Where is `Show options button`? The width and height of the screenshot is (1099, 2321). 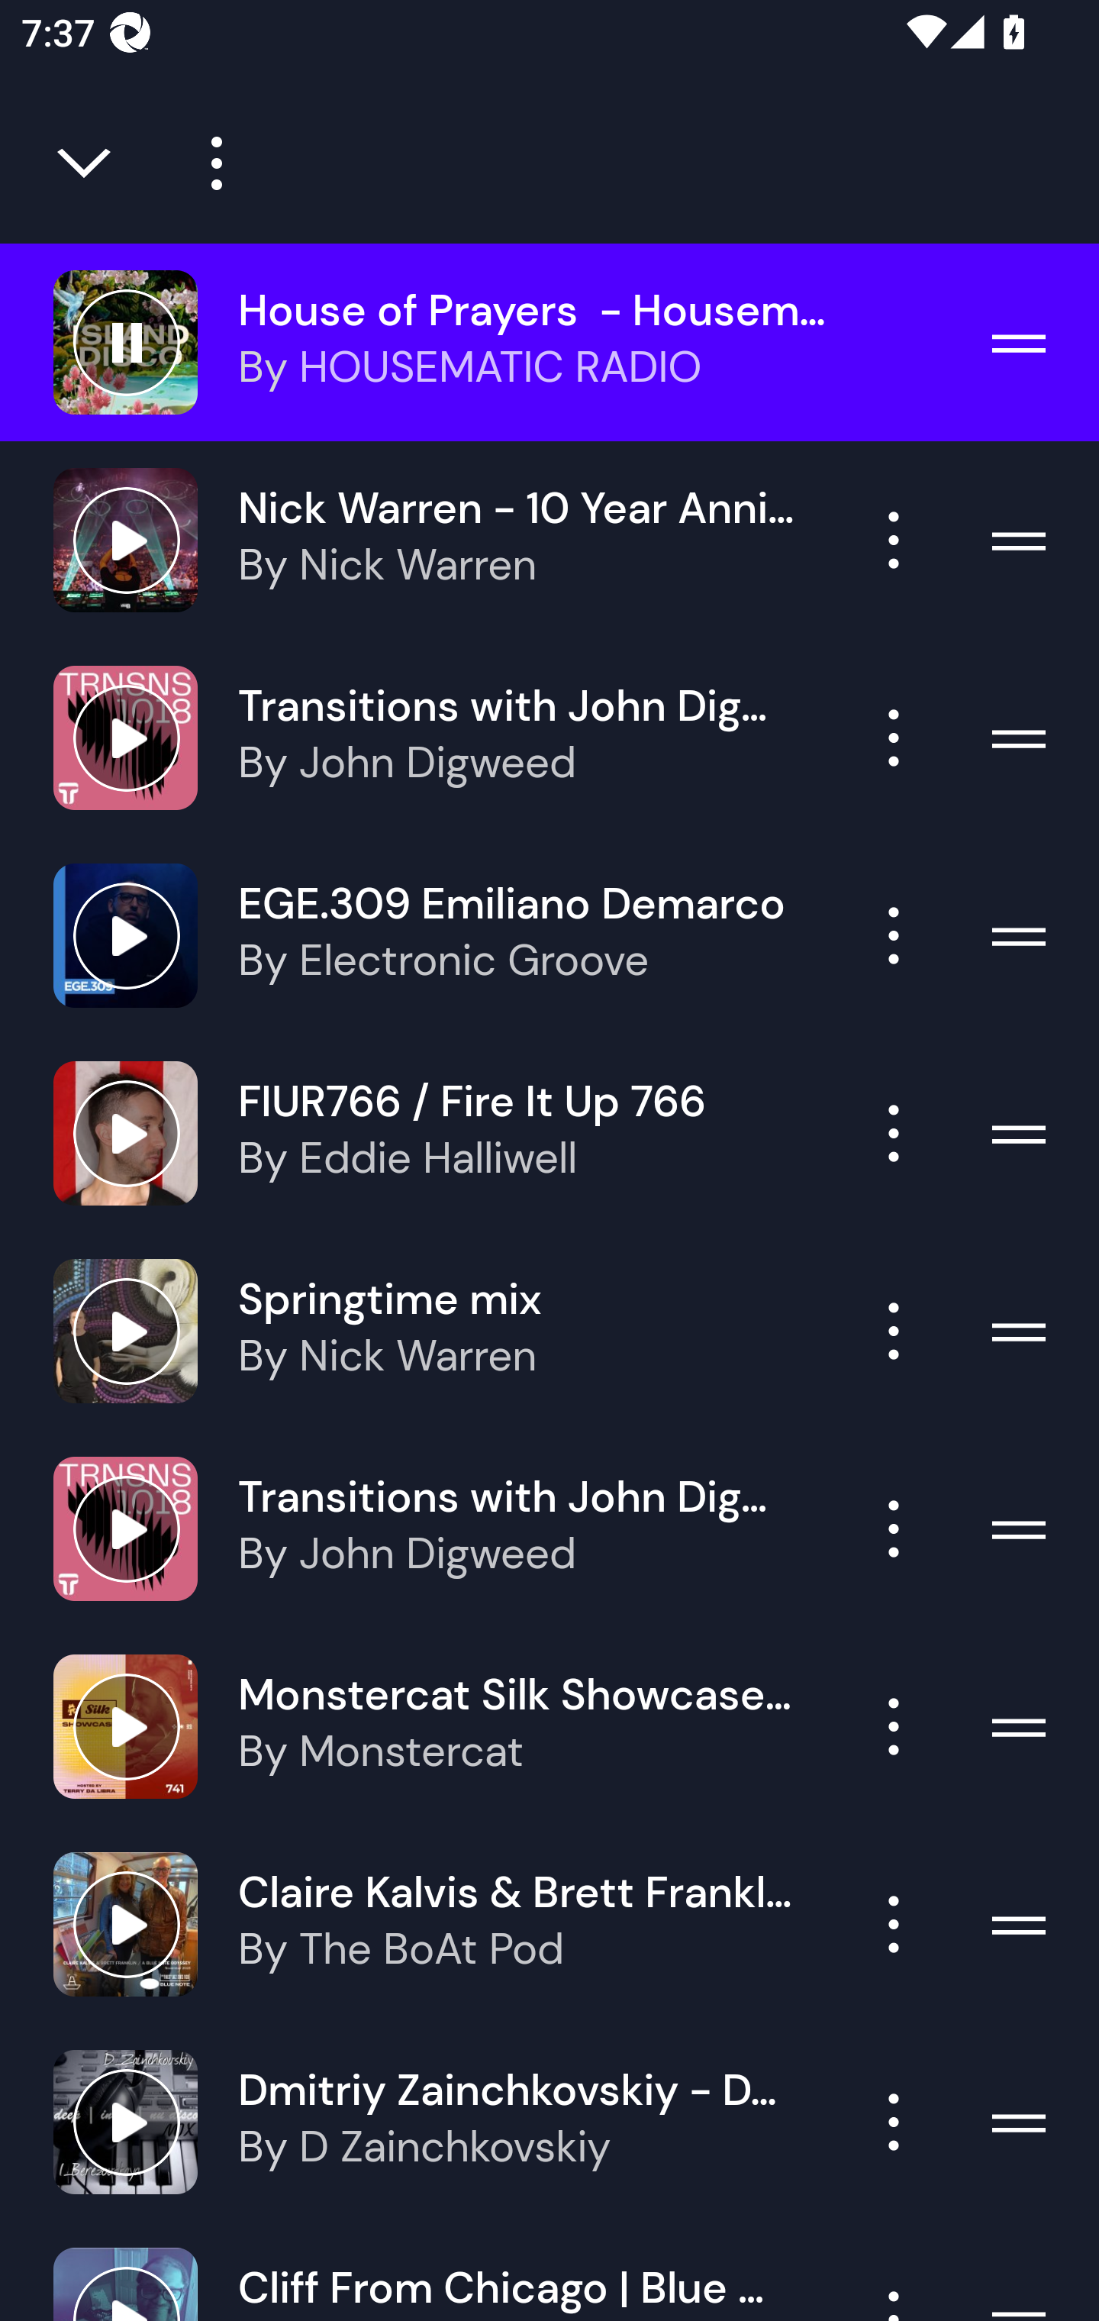
Show options button is located at coordinates (894, 2121).